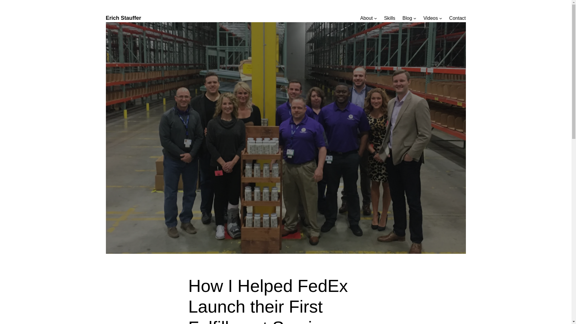 The width and height of the screenshot is (576, 324). What do you see at coordinates (407, 18) in the screenshot?
I see `Blog` at bounding box center [407, 18].